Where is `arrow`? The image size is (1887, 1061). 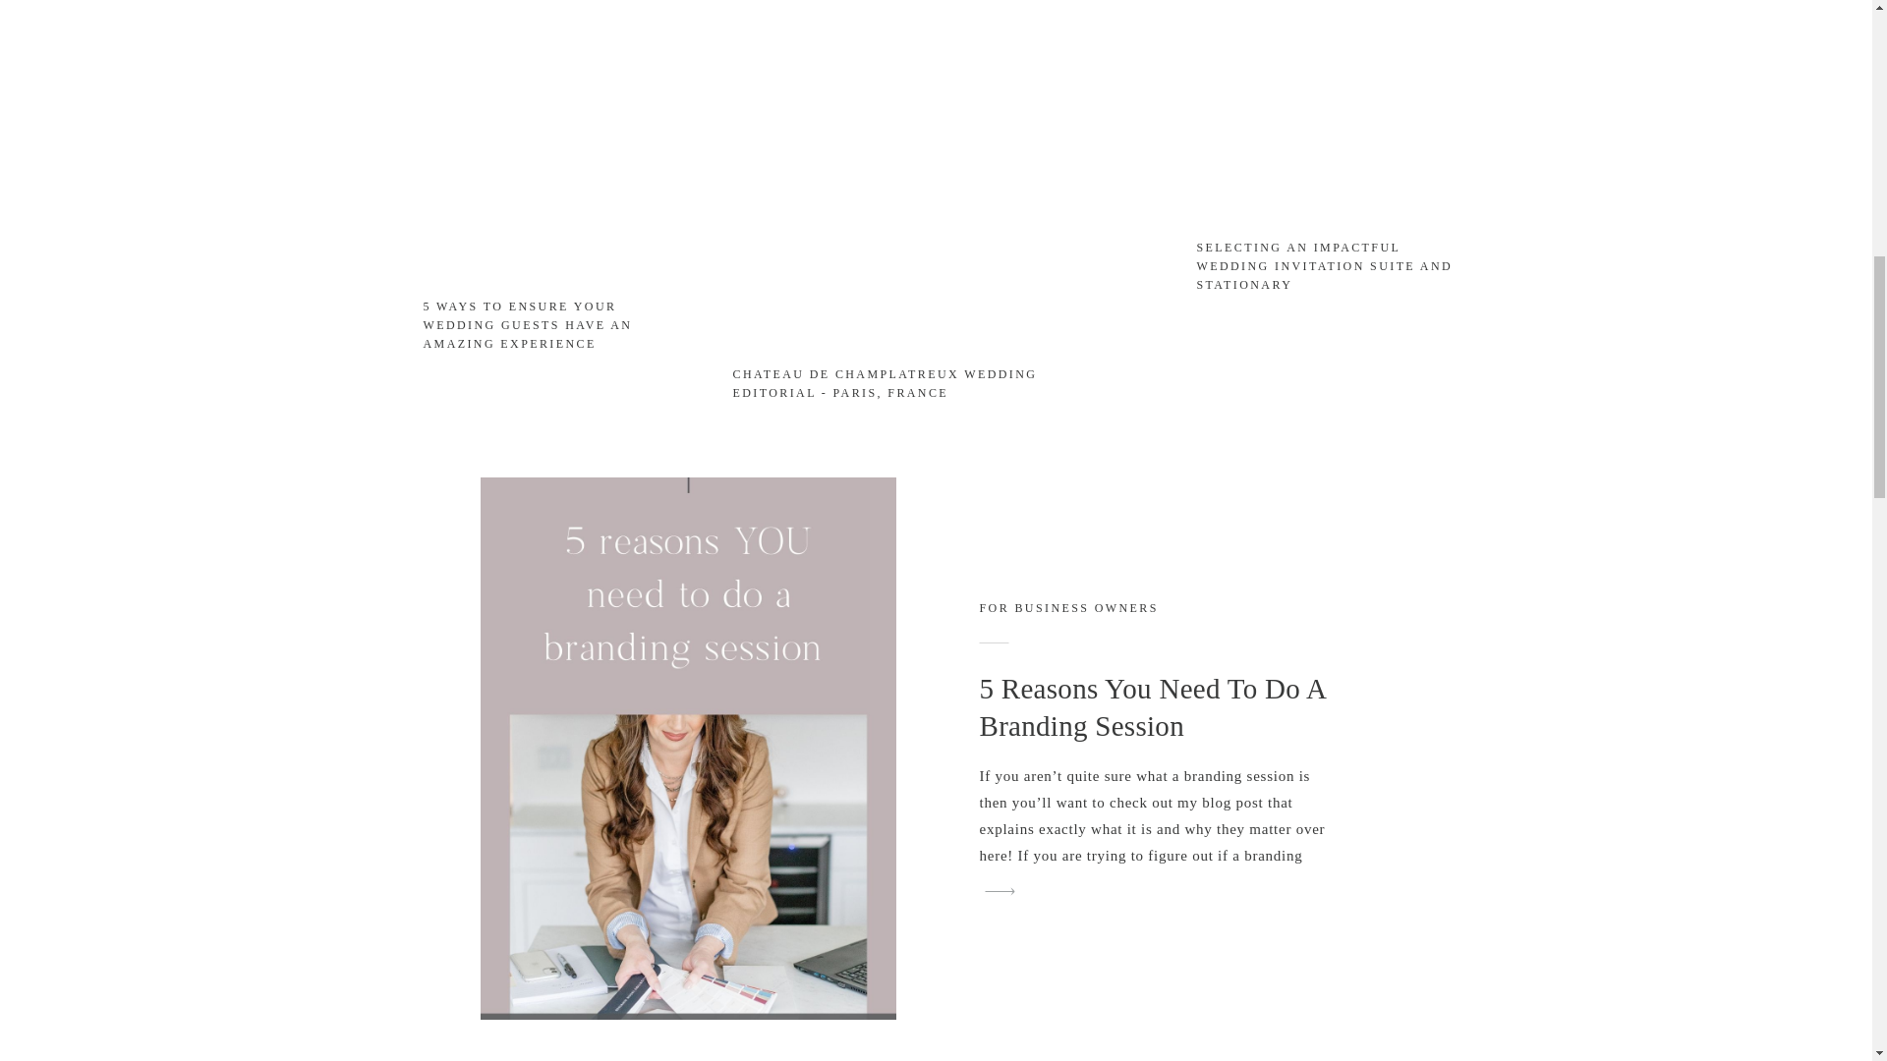 arrow is located at coordinates (1000, 892).